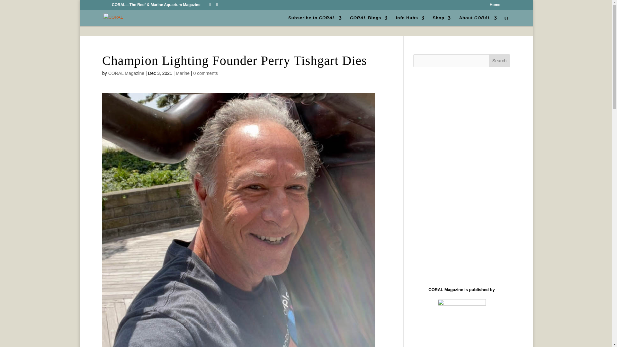 The width and height of the screenshot is (617, 347). What do you see at coordinates (410, 21) in the screenshot?
I see `Info Hubs` at bounding box center [410, 21].